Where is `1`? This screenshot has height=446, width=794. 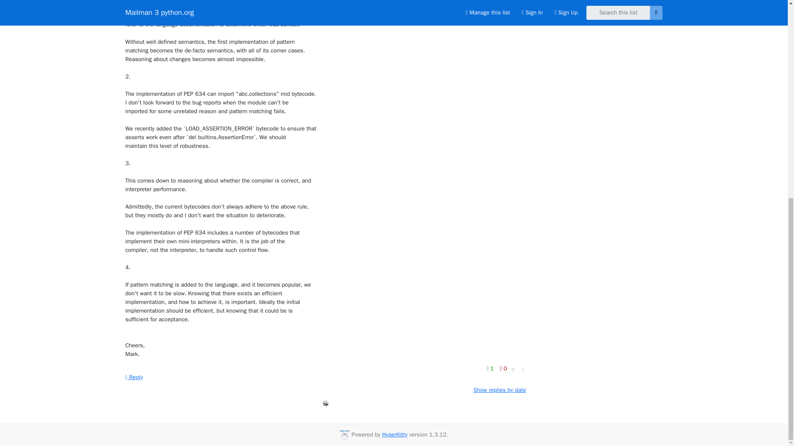
1 is located at coordinates (491, 368).